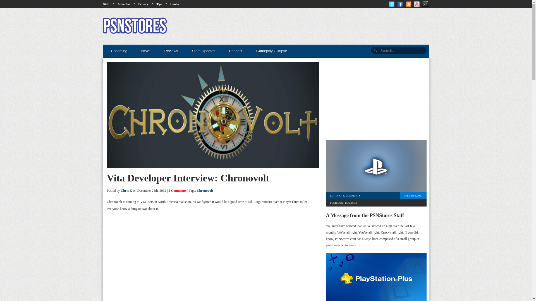 Image resolution: width=536 pixels, height=301 pixels. What do you see at coordinates (107, 4) in the screenshot?
I see `Staff` at bounding box center [107, 4].